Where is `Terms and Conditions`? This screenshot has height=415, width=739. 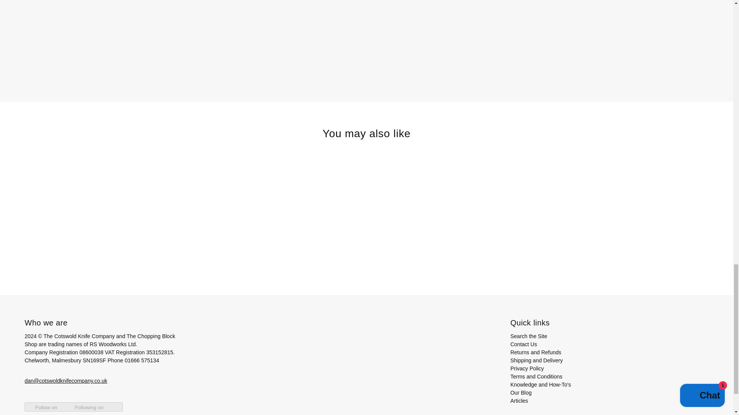
Terms and Conditions is located at coordinates (537, 377).